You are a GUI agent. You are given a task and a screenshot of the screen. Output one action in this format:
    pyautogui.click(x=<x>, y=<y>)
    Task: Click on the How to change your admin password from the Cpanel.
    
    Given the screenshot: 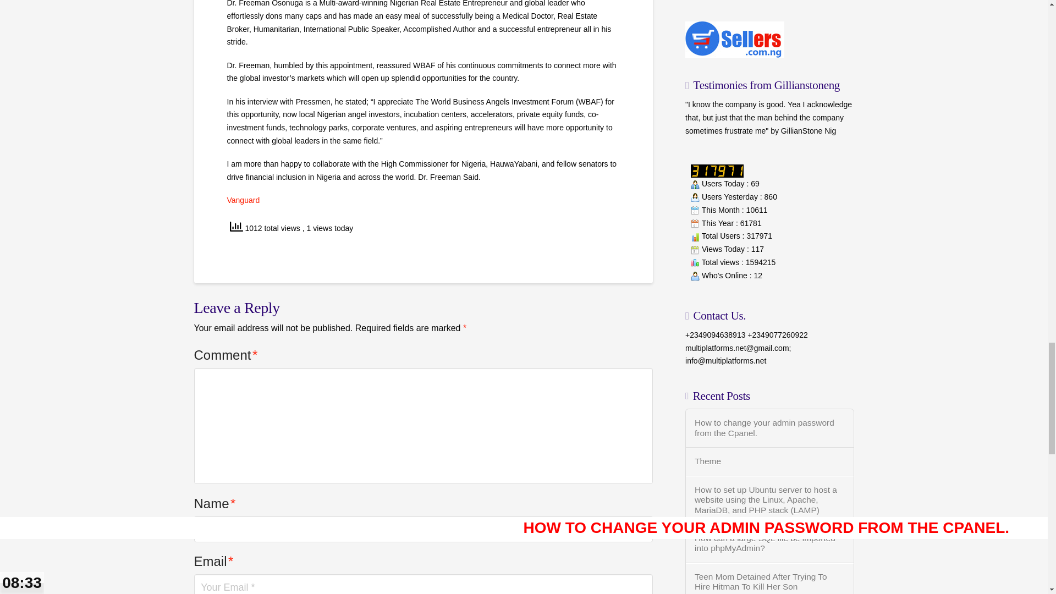 What is the action you would take?
    pyautogui.click(x=770, y=428)
    